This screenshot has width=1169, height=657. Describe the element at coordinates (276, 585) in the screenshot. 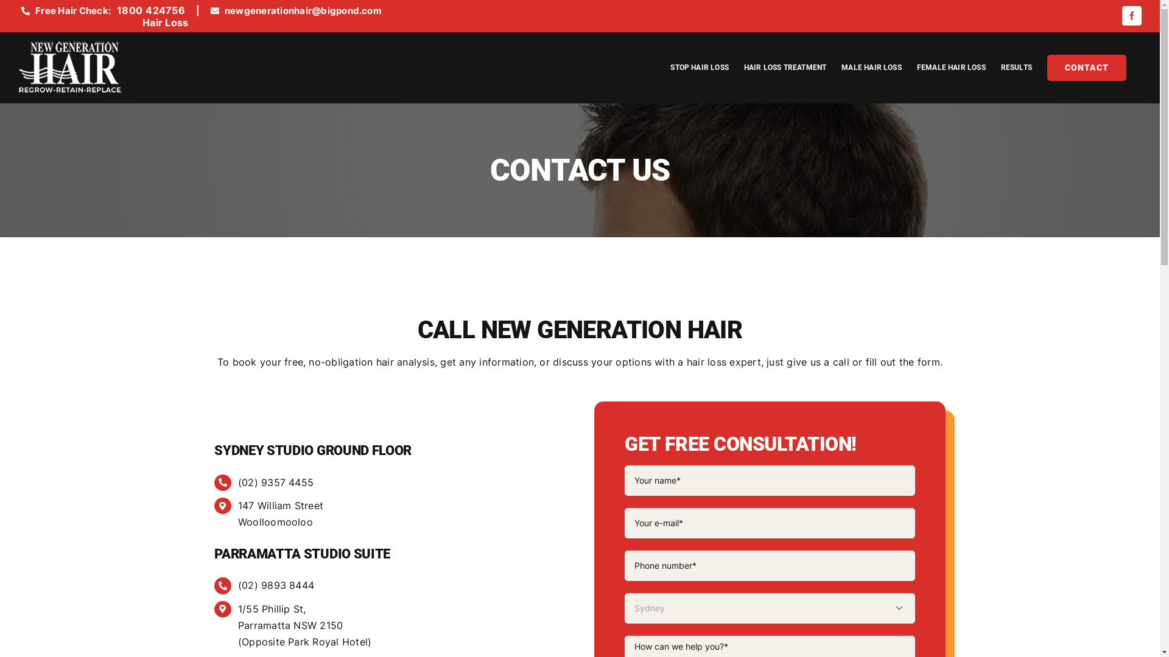

I see `(02) 9893 8444` at that location.